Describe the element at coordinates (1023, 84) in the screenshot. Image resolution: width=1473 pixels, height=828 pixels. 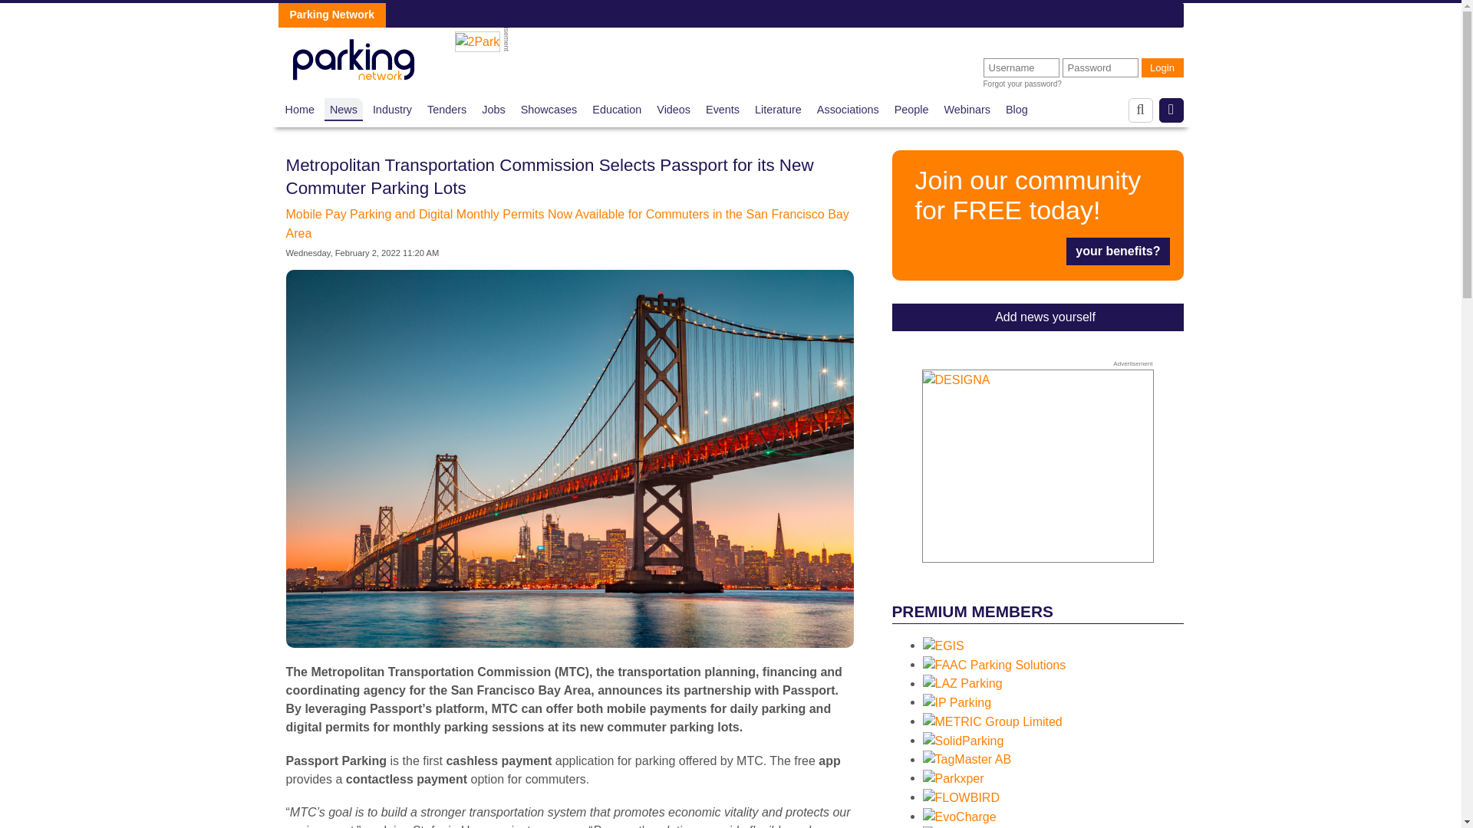
I see `Reset your password` at that location.